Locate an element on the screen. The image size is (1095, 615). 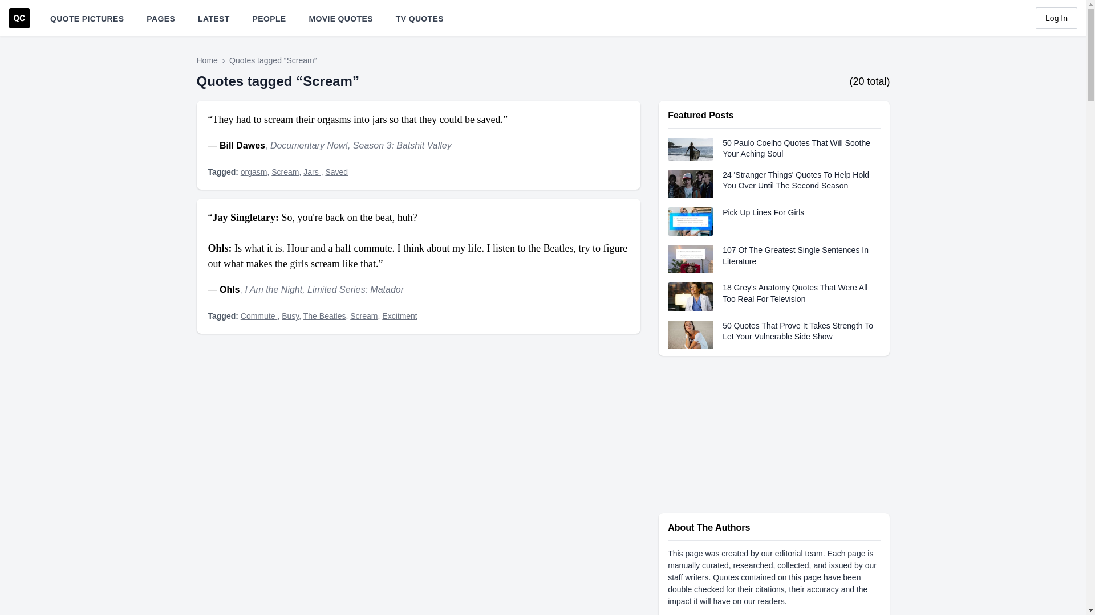
Scream is located at coordinates (285, 171).